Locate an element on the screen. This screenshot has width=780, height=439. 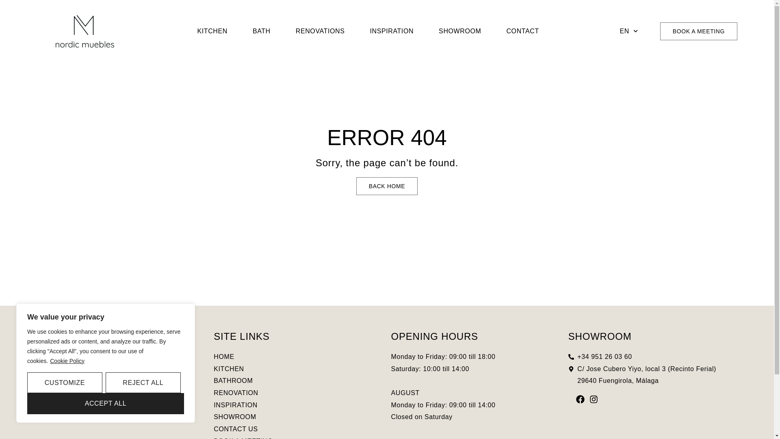
Cookie Policy is located at coordinates (67, 361).